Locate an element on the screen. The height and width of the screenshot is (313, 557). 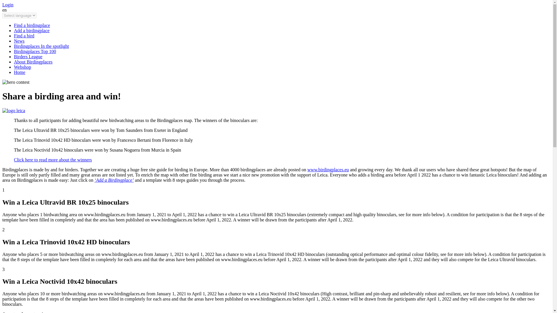
Login is located at coordinates (8, 5).